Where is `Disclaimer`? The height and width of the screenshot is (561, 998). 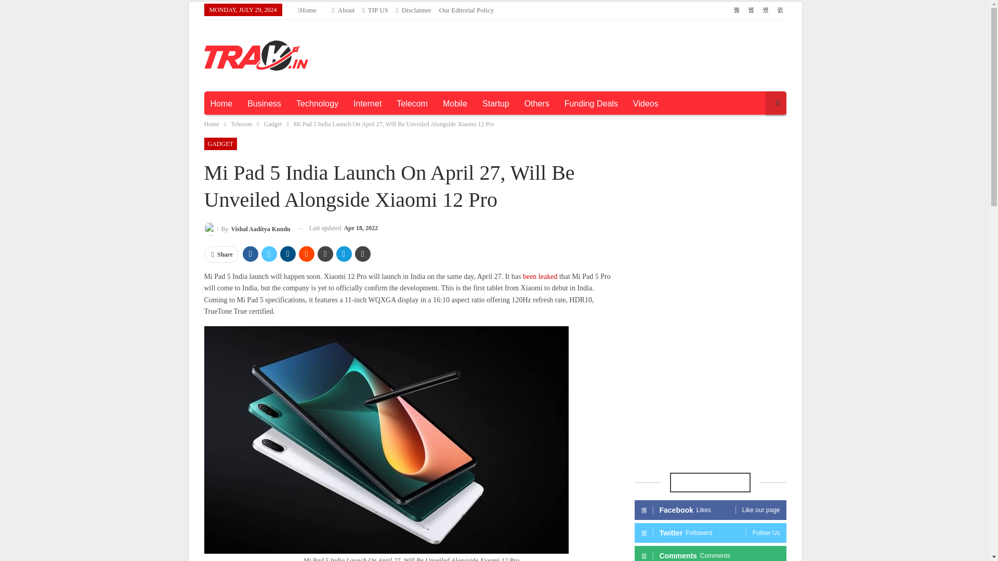 Disclaimer is located at coordinates (414, 10).